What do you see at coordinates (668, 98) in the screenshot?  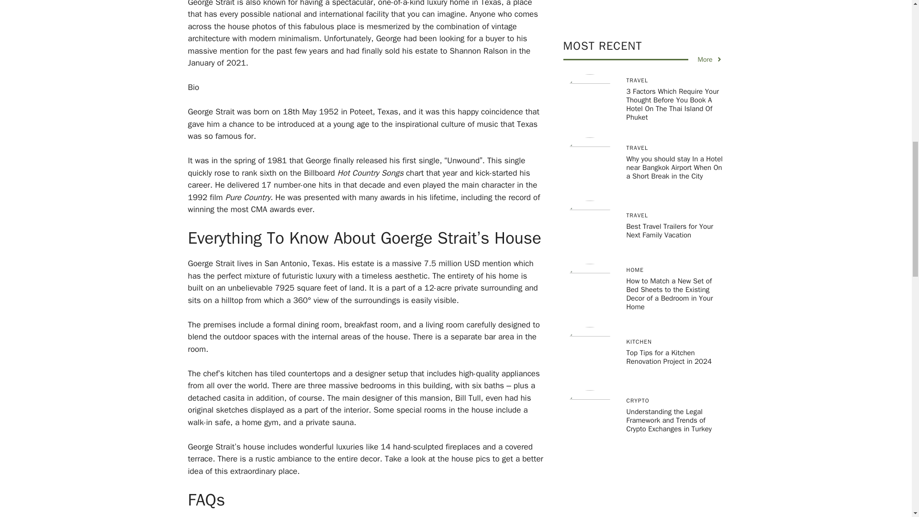 I see `Top Tips for a Kitchen Renovation Project in 2024` at bounding box center [668, 98].